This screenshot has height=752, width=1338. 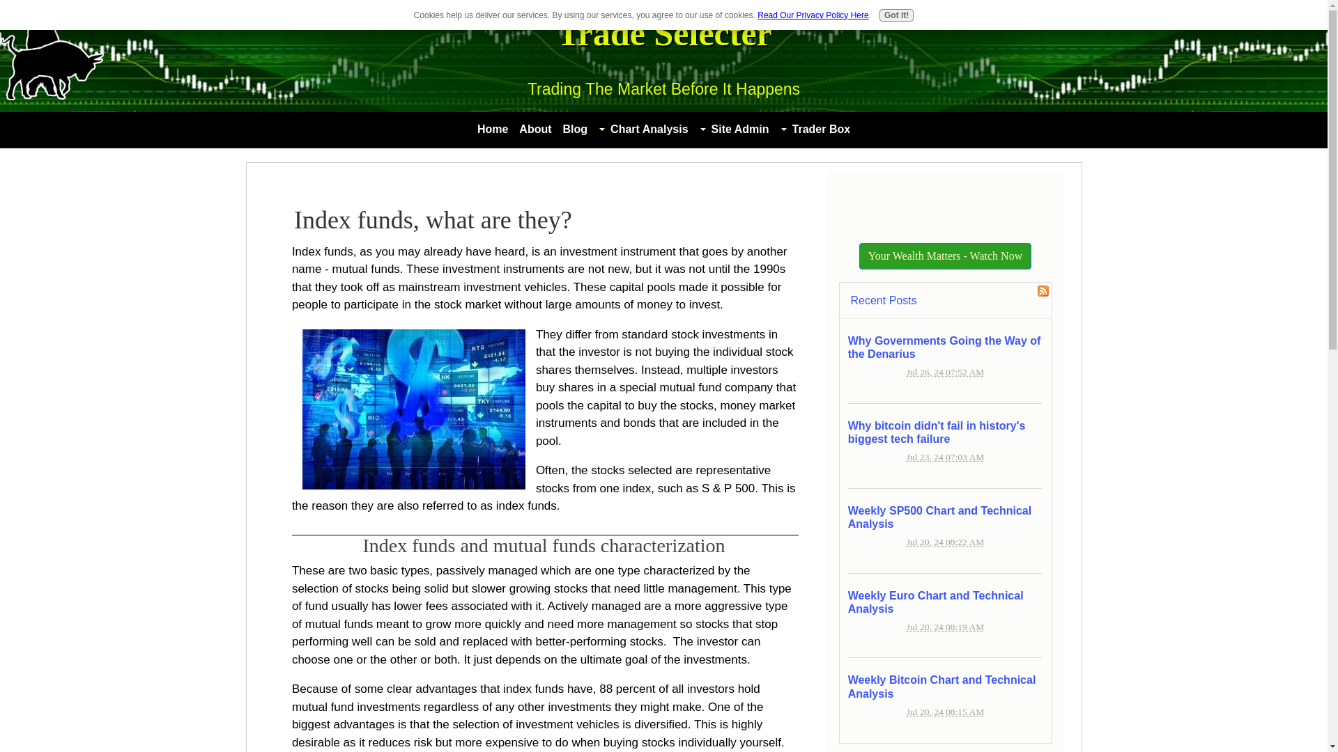 What do you see at coordinates (663, 33) in the screenshot?
I see `Trade Selecter` at bounding box center [663, 33].